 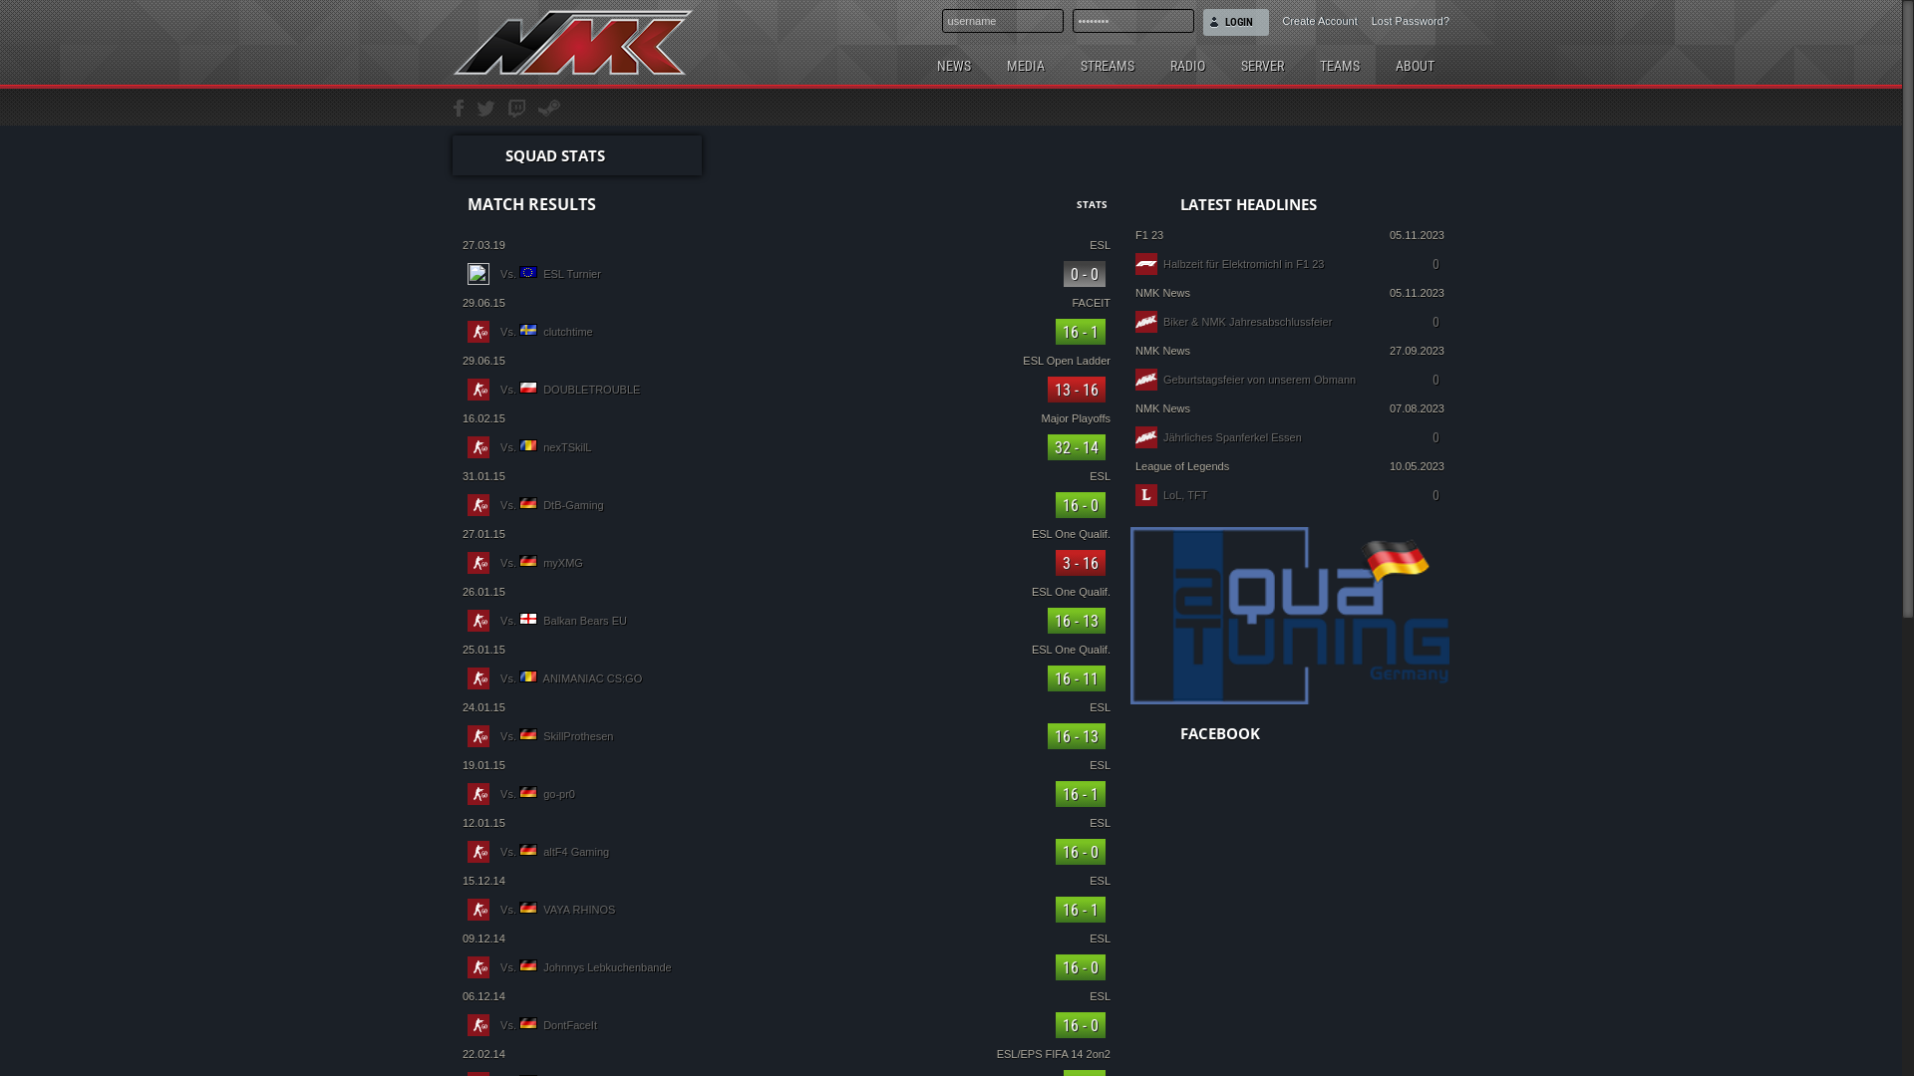 What do you see at coordinates (1093, 204) in the screenshot?
I see `STATS` at bounding box center [1093, 204].